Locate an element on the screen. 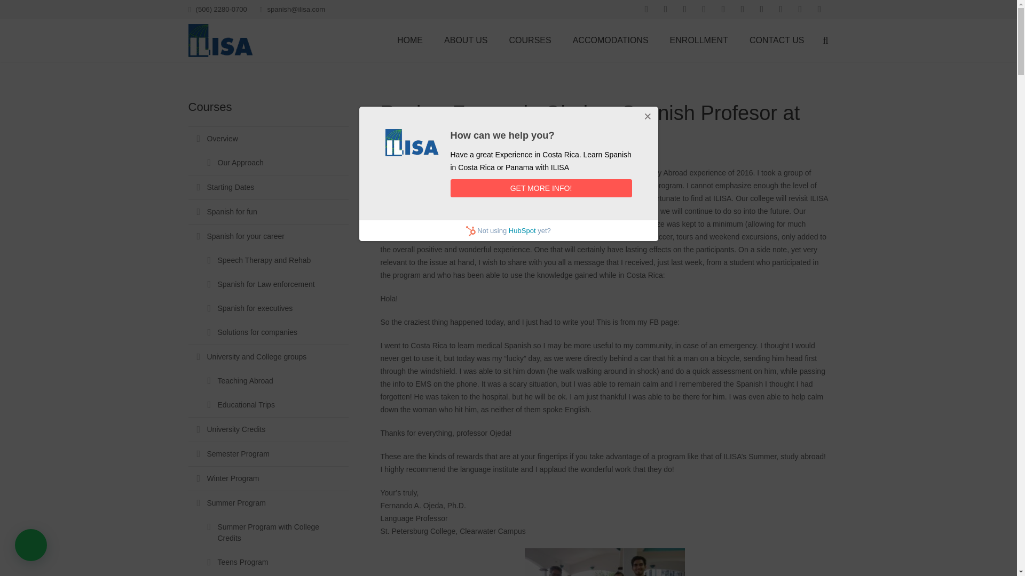  ENROLLMENT is located at coordinates (699, 40).